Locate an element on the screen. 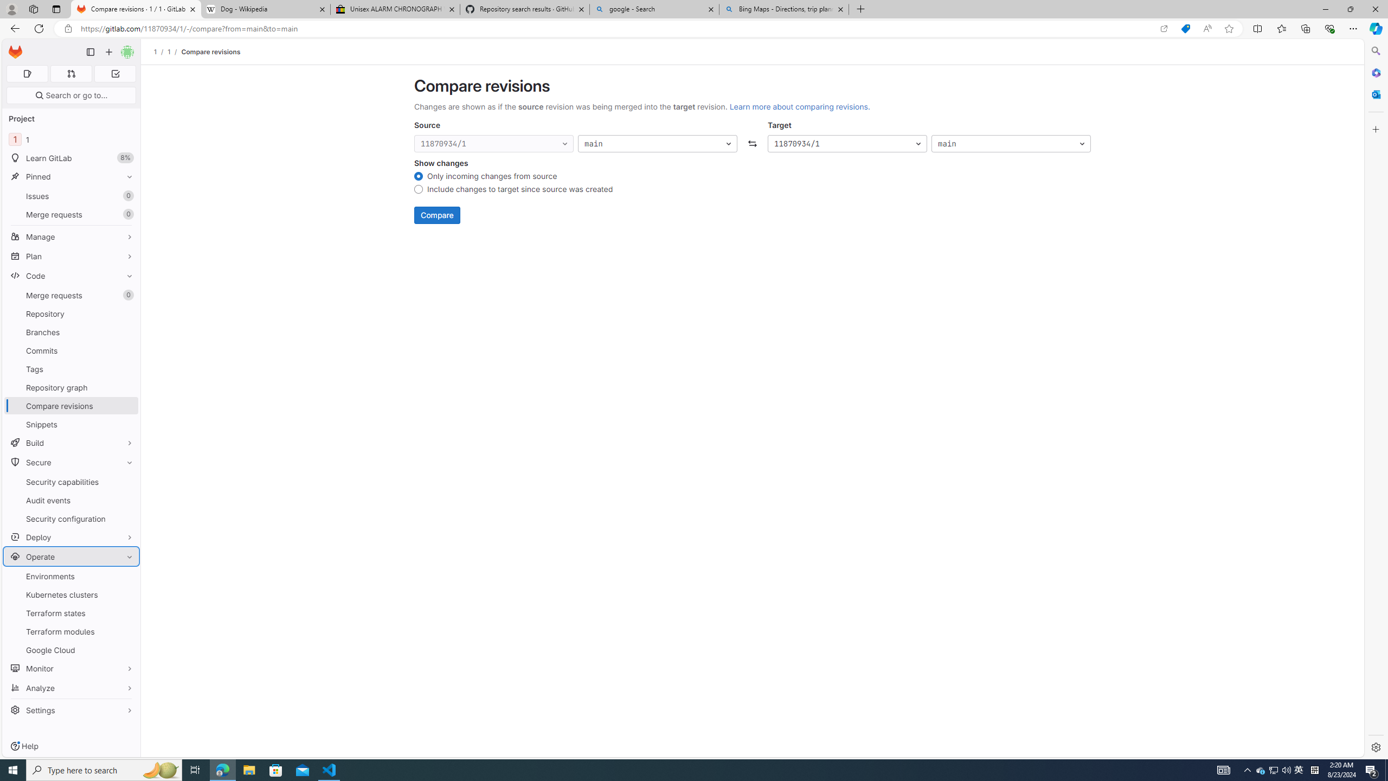 The image size is (1388, 781). Swap is located at coordinates (753, 144).